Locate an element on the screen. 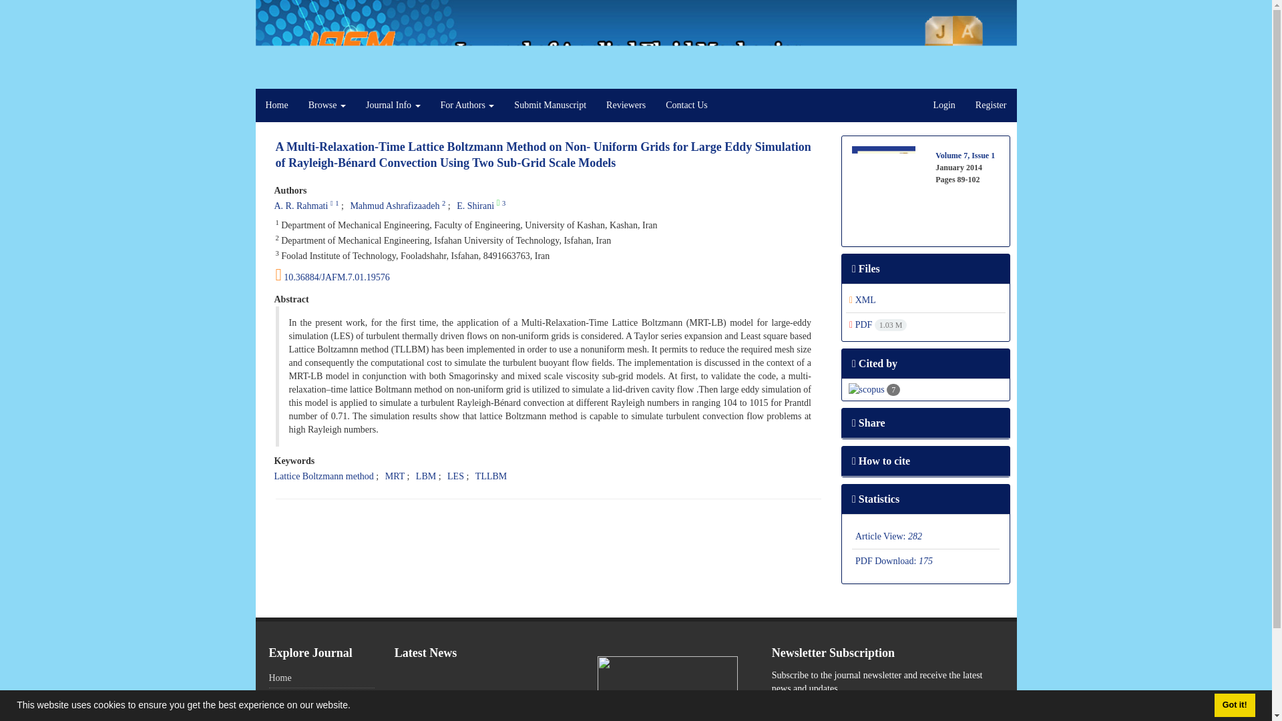  Lattice Boltzmann method is located at coordinates (323, 477).